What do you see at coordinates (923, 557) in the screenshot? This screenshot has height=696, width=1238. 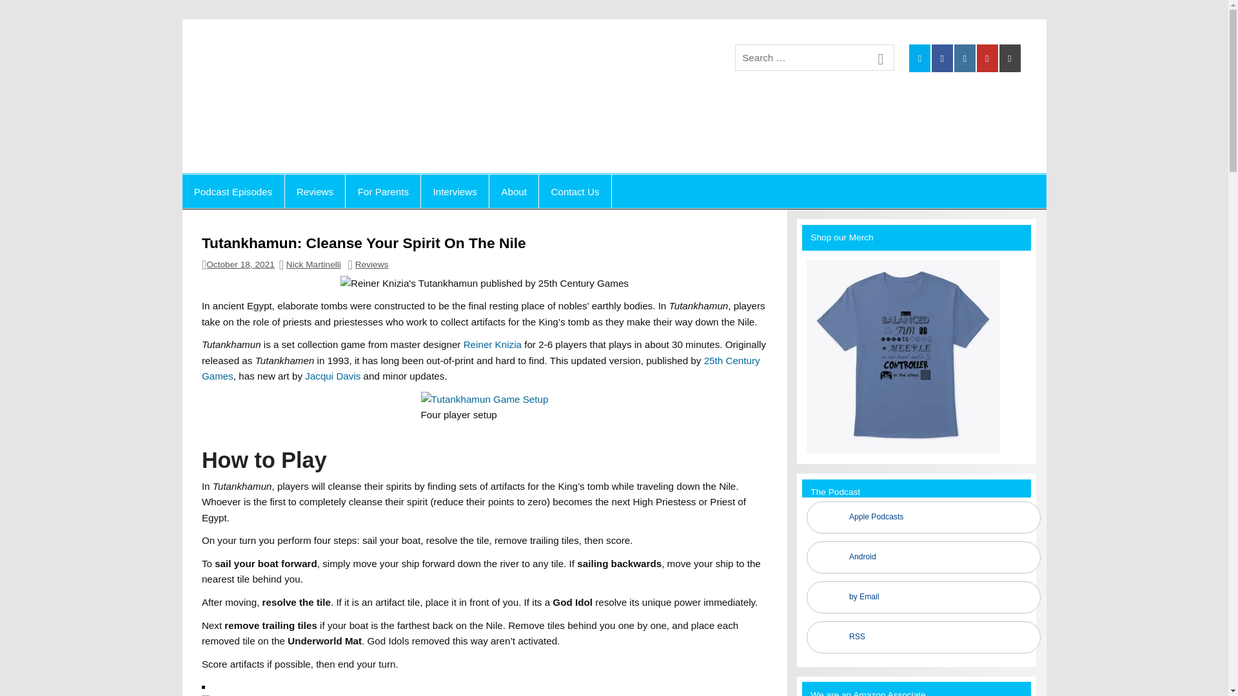 I see `Subscribe on Android` at bounding box center [923, 557].